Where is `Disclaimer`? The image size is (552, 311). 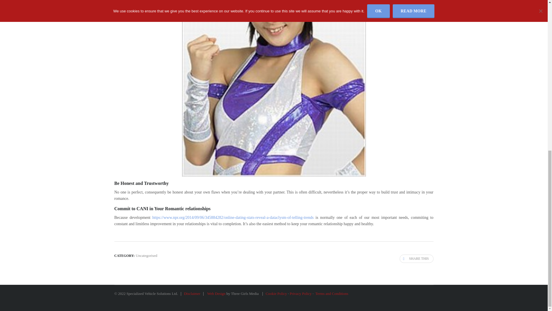 Disclaimer is located at coordinates (192, 293).